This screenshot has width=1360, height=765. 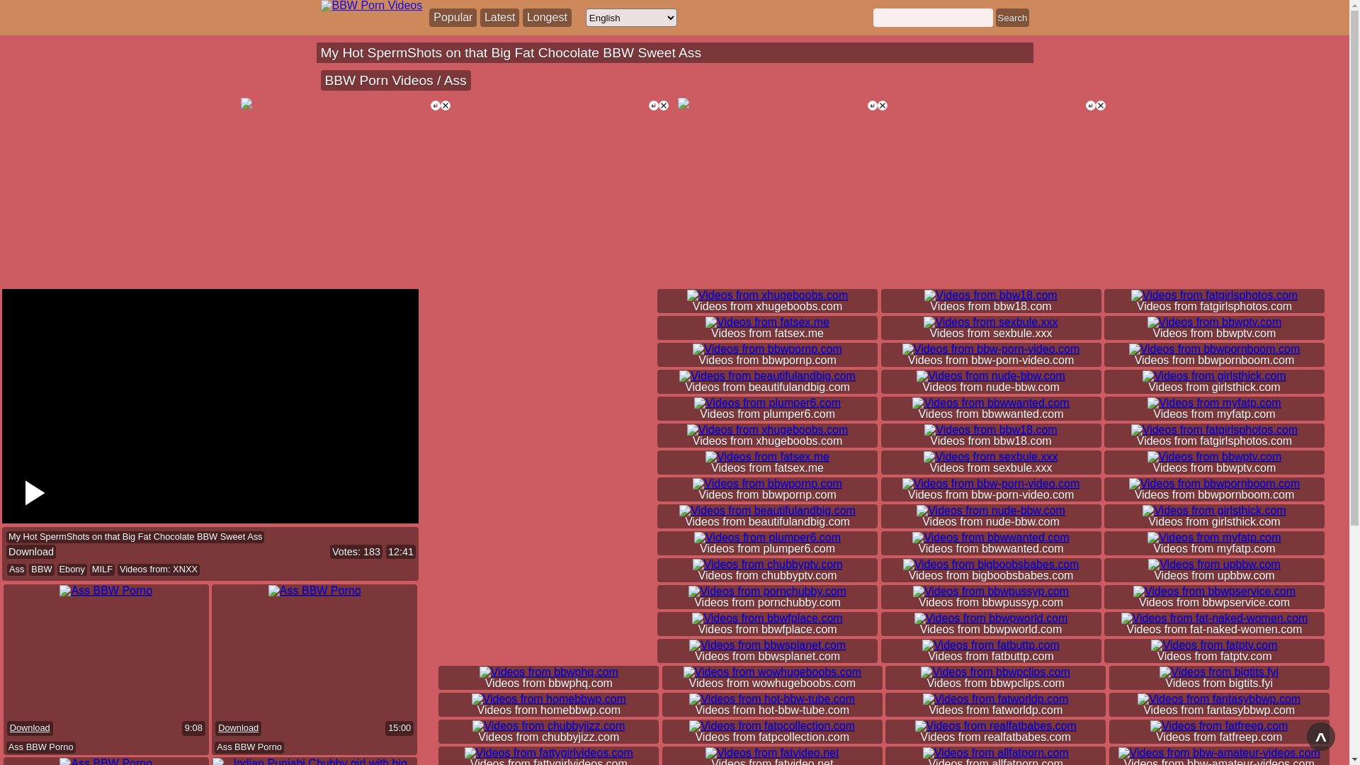 What do you see at coordinates (403, 508) in the screenshot?
I see `Fullscreen` at bounding box center [403, 508].